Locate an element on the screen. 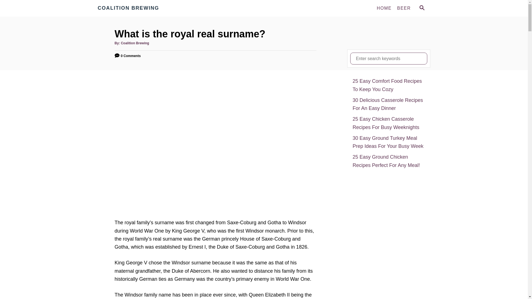 This screenshot has width=532, height=299. Coalition Brewing is located at coordinates (147, 8).